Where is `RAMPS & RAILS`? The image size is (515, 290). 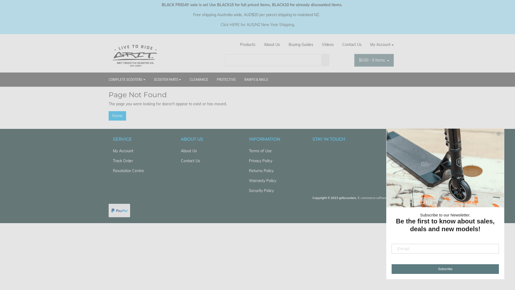 RAMPS & RAILS is located at coordinates (256, 79).